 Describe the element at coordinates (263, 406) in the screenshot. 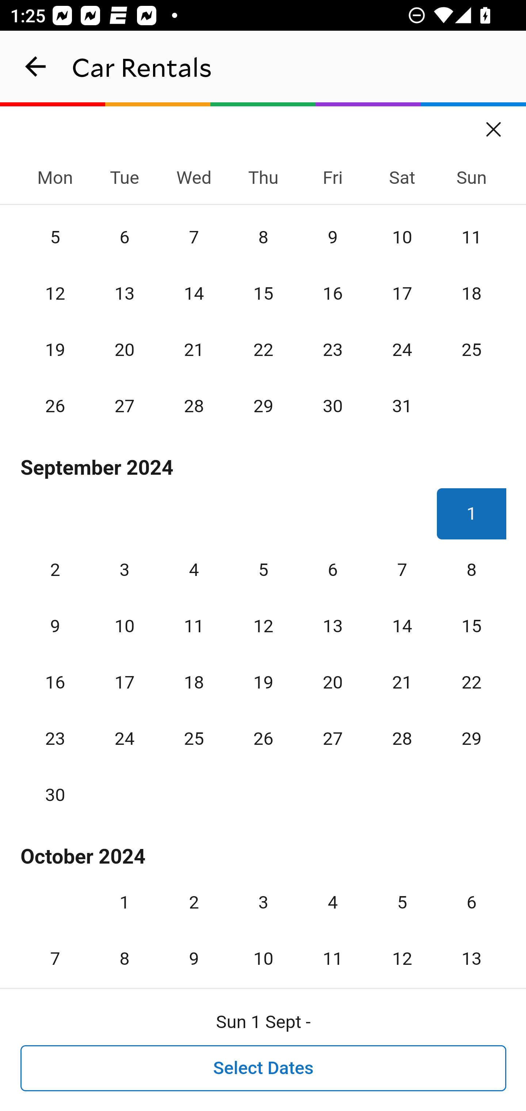

I see `29 August 2024` at that location.